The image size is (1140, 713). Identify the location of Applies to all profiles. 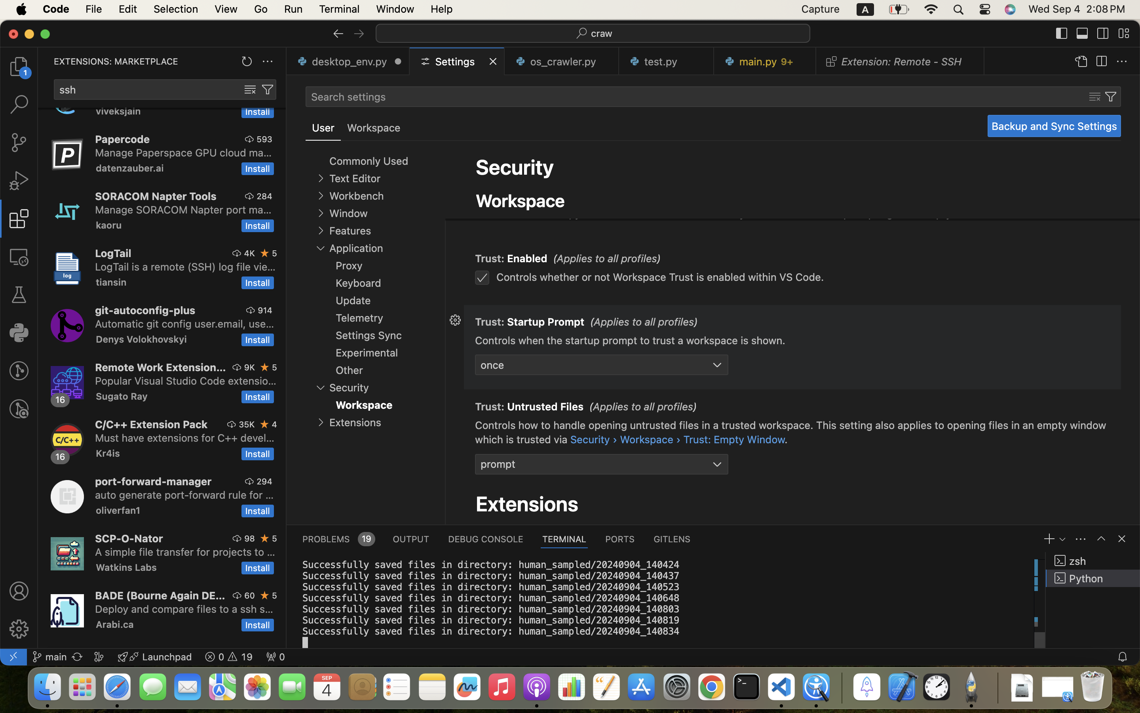
(644, 323).